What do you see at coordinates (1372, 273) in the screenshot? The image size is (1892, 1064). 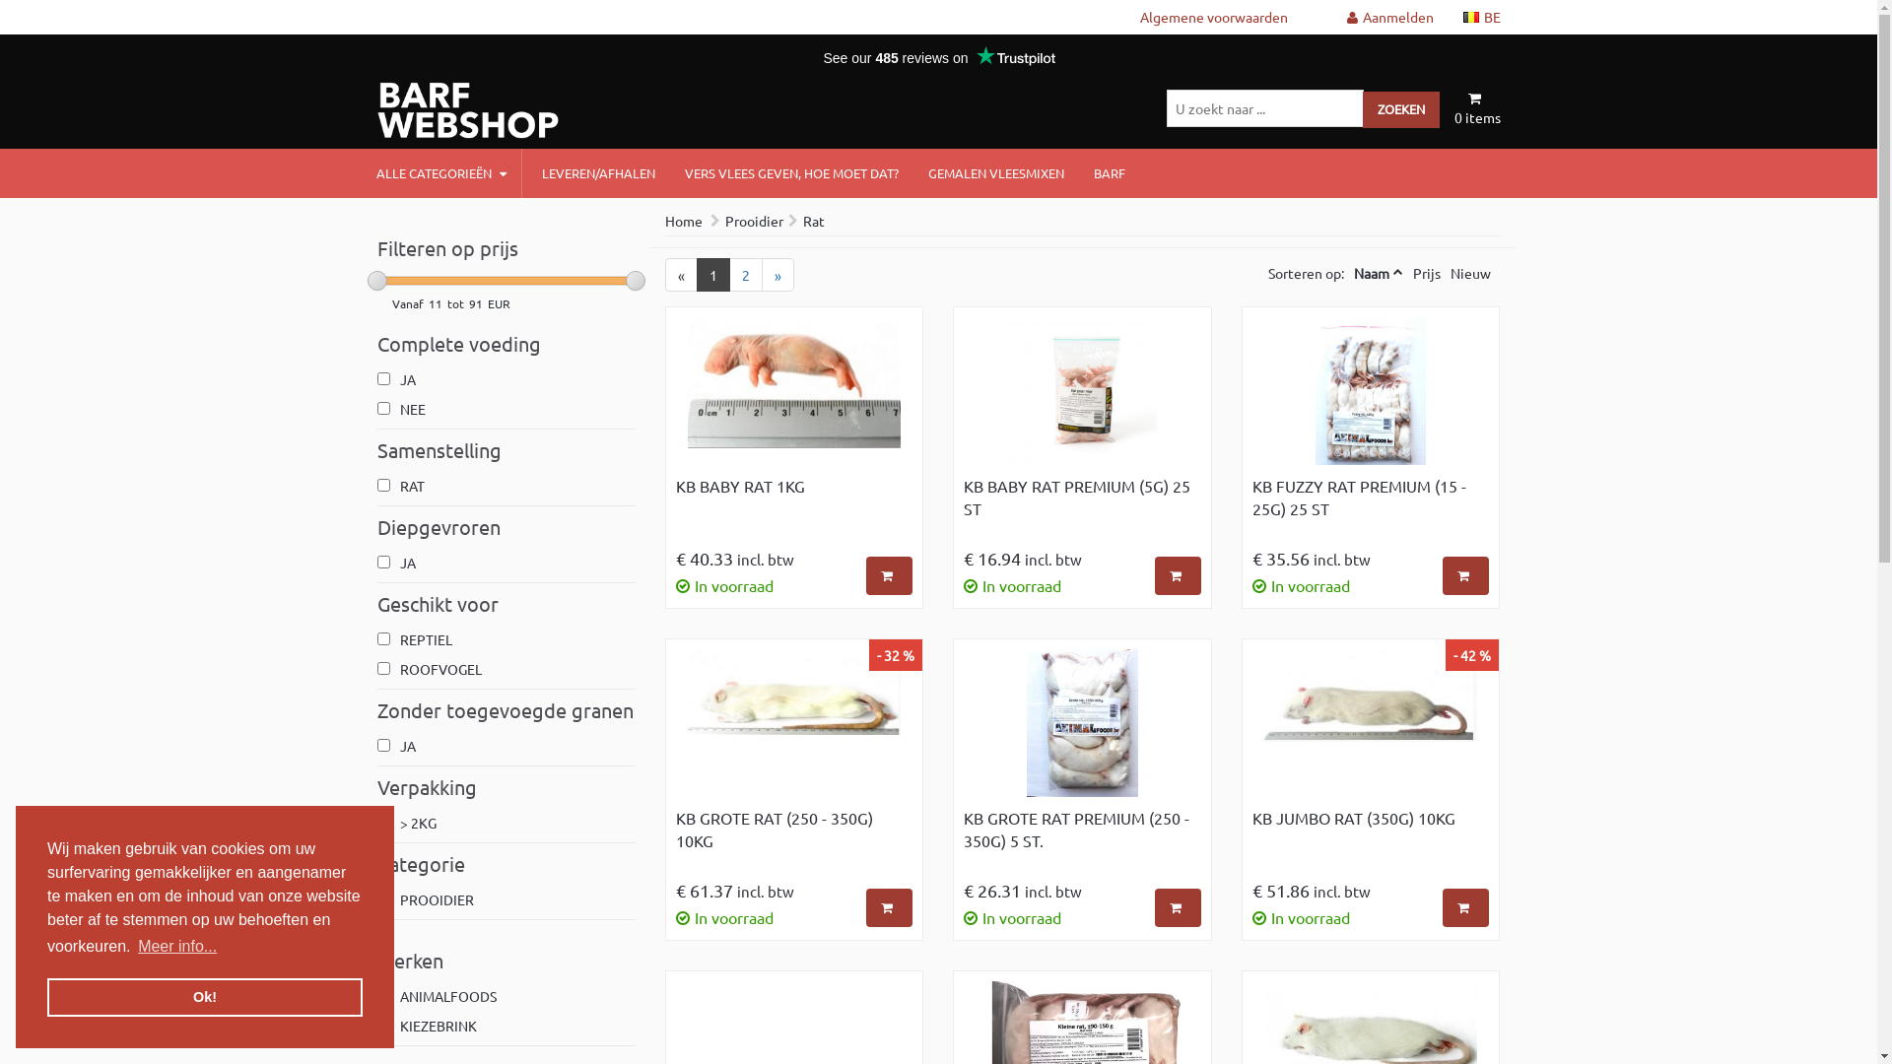 I see `Naam` at bounding box center [1372, 273].